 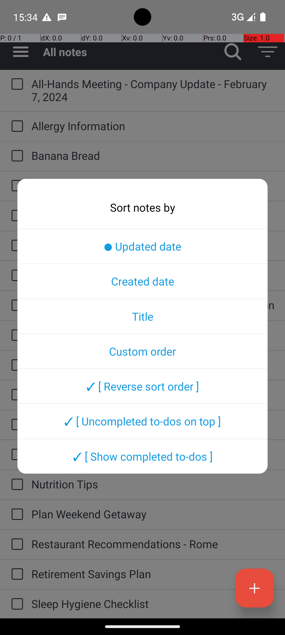 I want to click on ✓ [ Reverse sort order ], so click(x=142, y=386).